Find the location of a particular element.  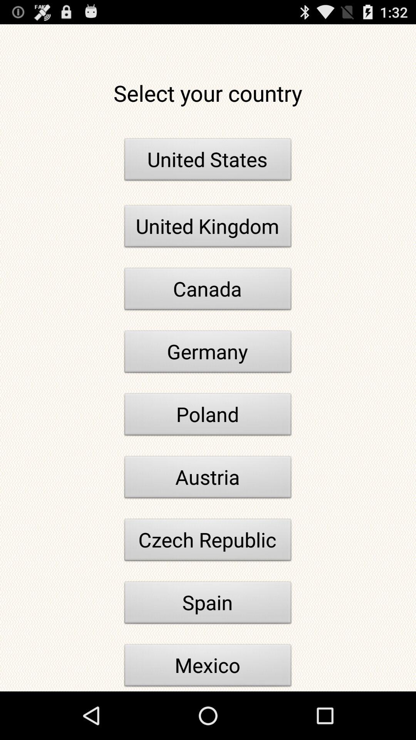

jump until the poland icon is located at coordinates (208, 416).